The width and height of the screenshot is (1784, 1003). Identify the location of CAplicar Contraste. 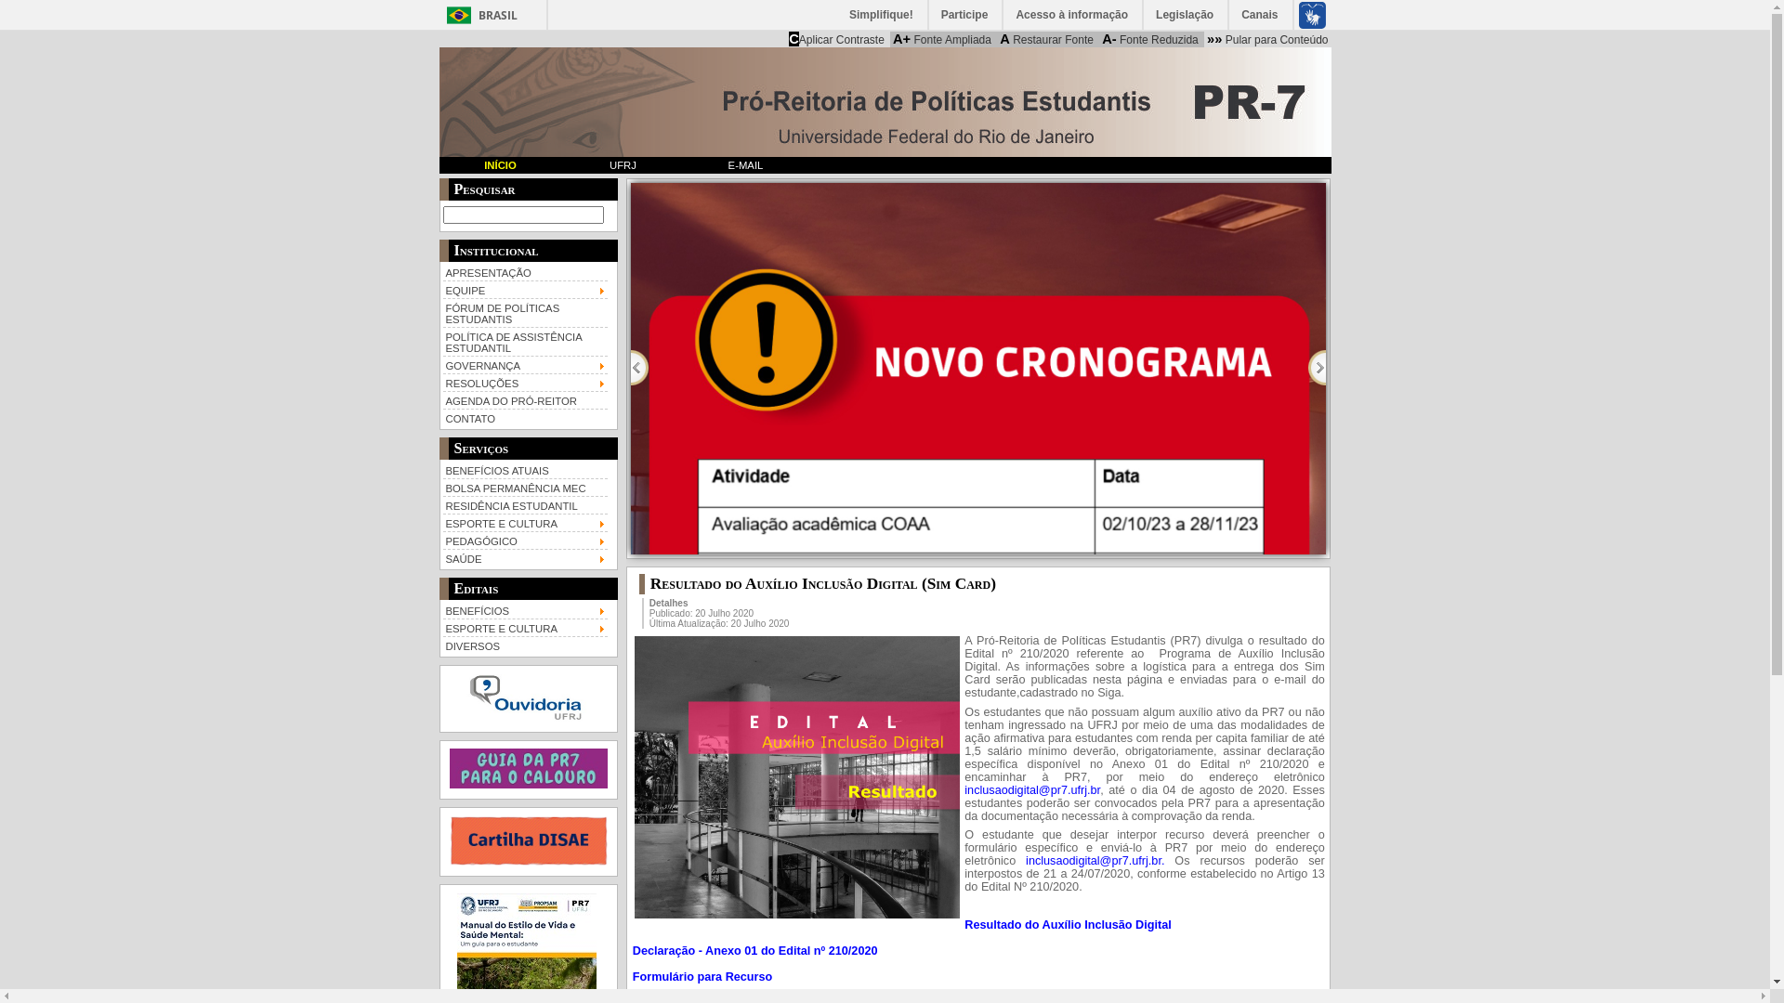
(836, 39).